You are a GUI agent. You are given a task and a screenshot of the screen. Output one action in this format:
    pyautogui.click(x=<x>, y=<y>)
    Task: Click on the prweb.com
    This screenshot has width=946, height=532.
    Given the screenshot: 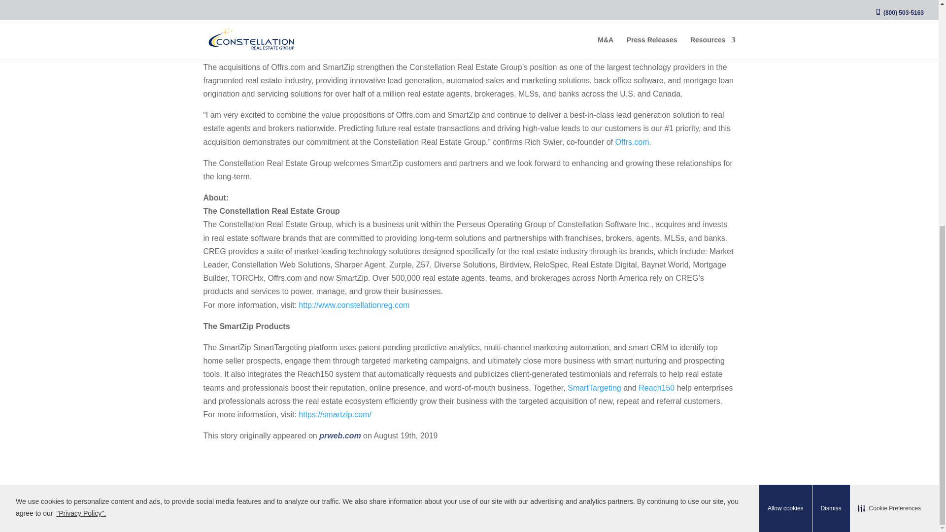 What is the action you would take?
    pyautogui.click(x=340, y=435)
    